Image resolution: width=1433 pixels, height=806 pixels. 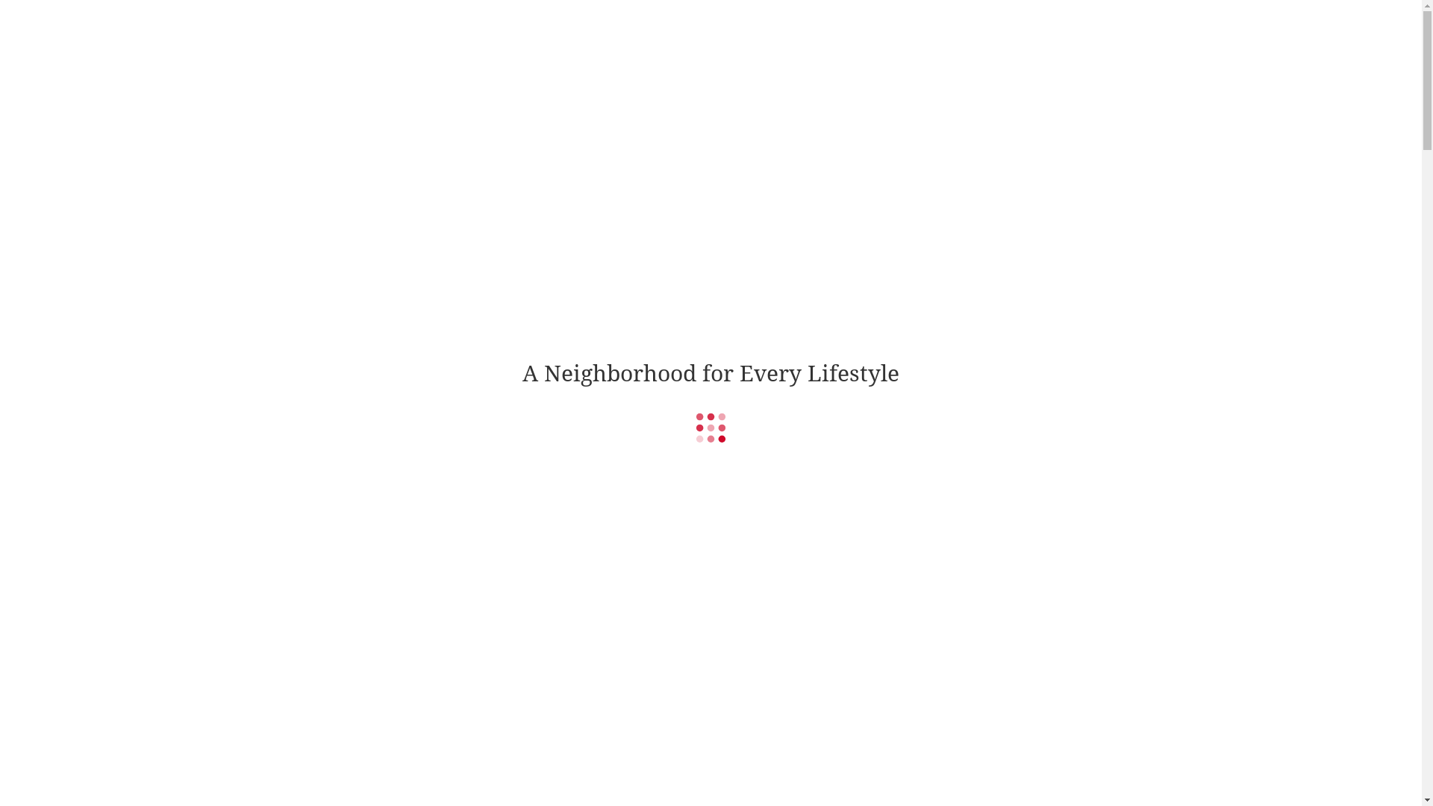 What do you see at coordinates (834, 37) in the screenshot?
I see `LOCATION` at bounding box center [834, 37].